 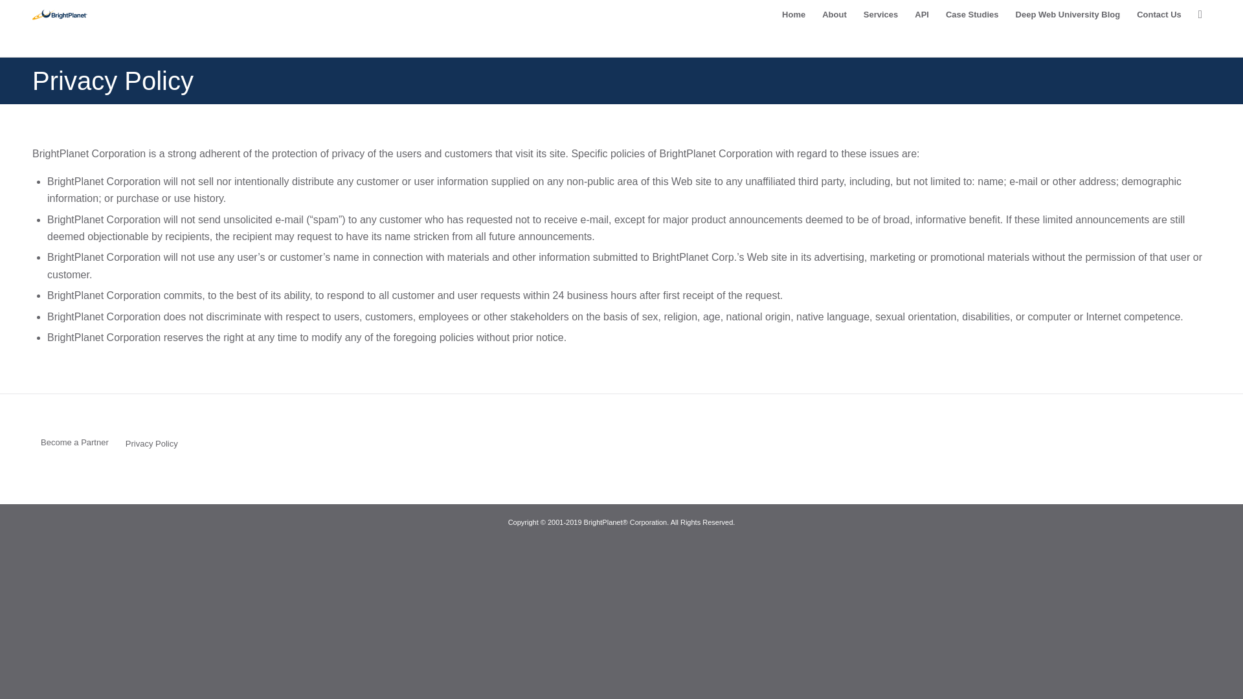 What do you see at coordinates (972, 14) in the screenshot?
I see `Case Studies` at bounding box center [972, 14].